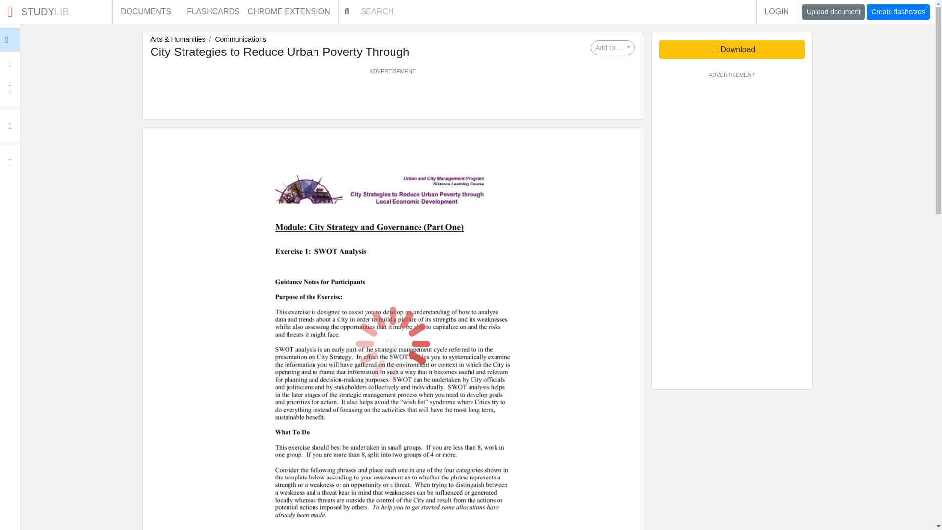  Describe the element at coordinates (240, 39) in the screenshot. I see `CHROME EXTENSION` at that location.